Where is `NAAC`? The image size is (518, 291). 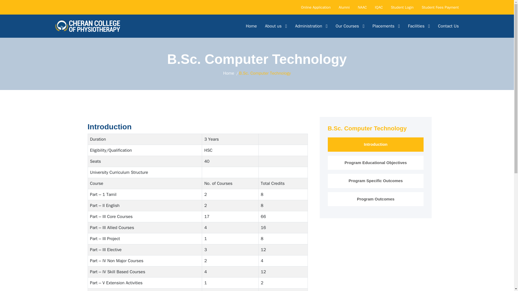 NAAC is located at coordinates (362, 7).